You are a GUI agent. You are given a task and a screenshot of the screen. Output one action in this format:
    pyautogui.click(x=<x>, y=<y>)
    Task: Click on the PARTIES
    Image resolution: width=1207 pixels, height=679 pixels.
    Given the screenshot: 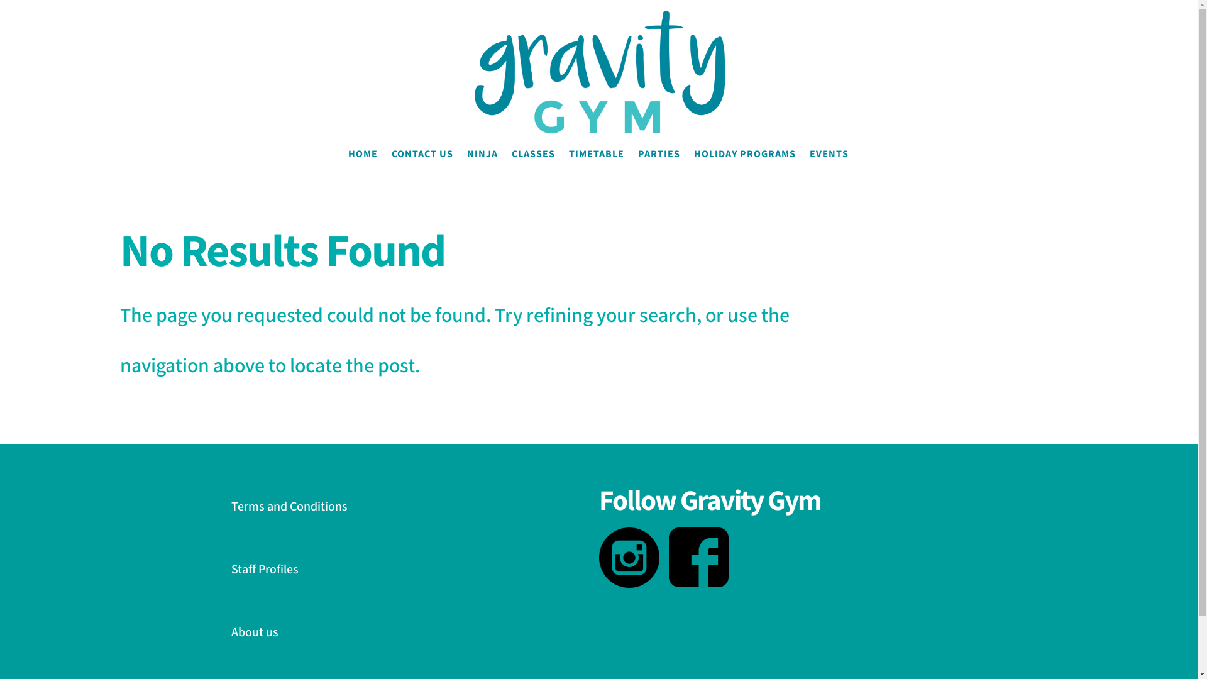 What is the action you would take?
    pyautogui.click(x=658, y=167)
    